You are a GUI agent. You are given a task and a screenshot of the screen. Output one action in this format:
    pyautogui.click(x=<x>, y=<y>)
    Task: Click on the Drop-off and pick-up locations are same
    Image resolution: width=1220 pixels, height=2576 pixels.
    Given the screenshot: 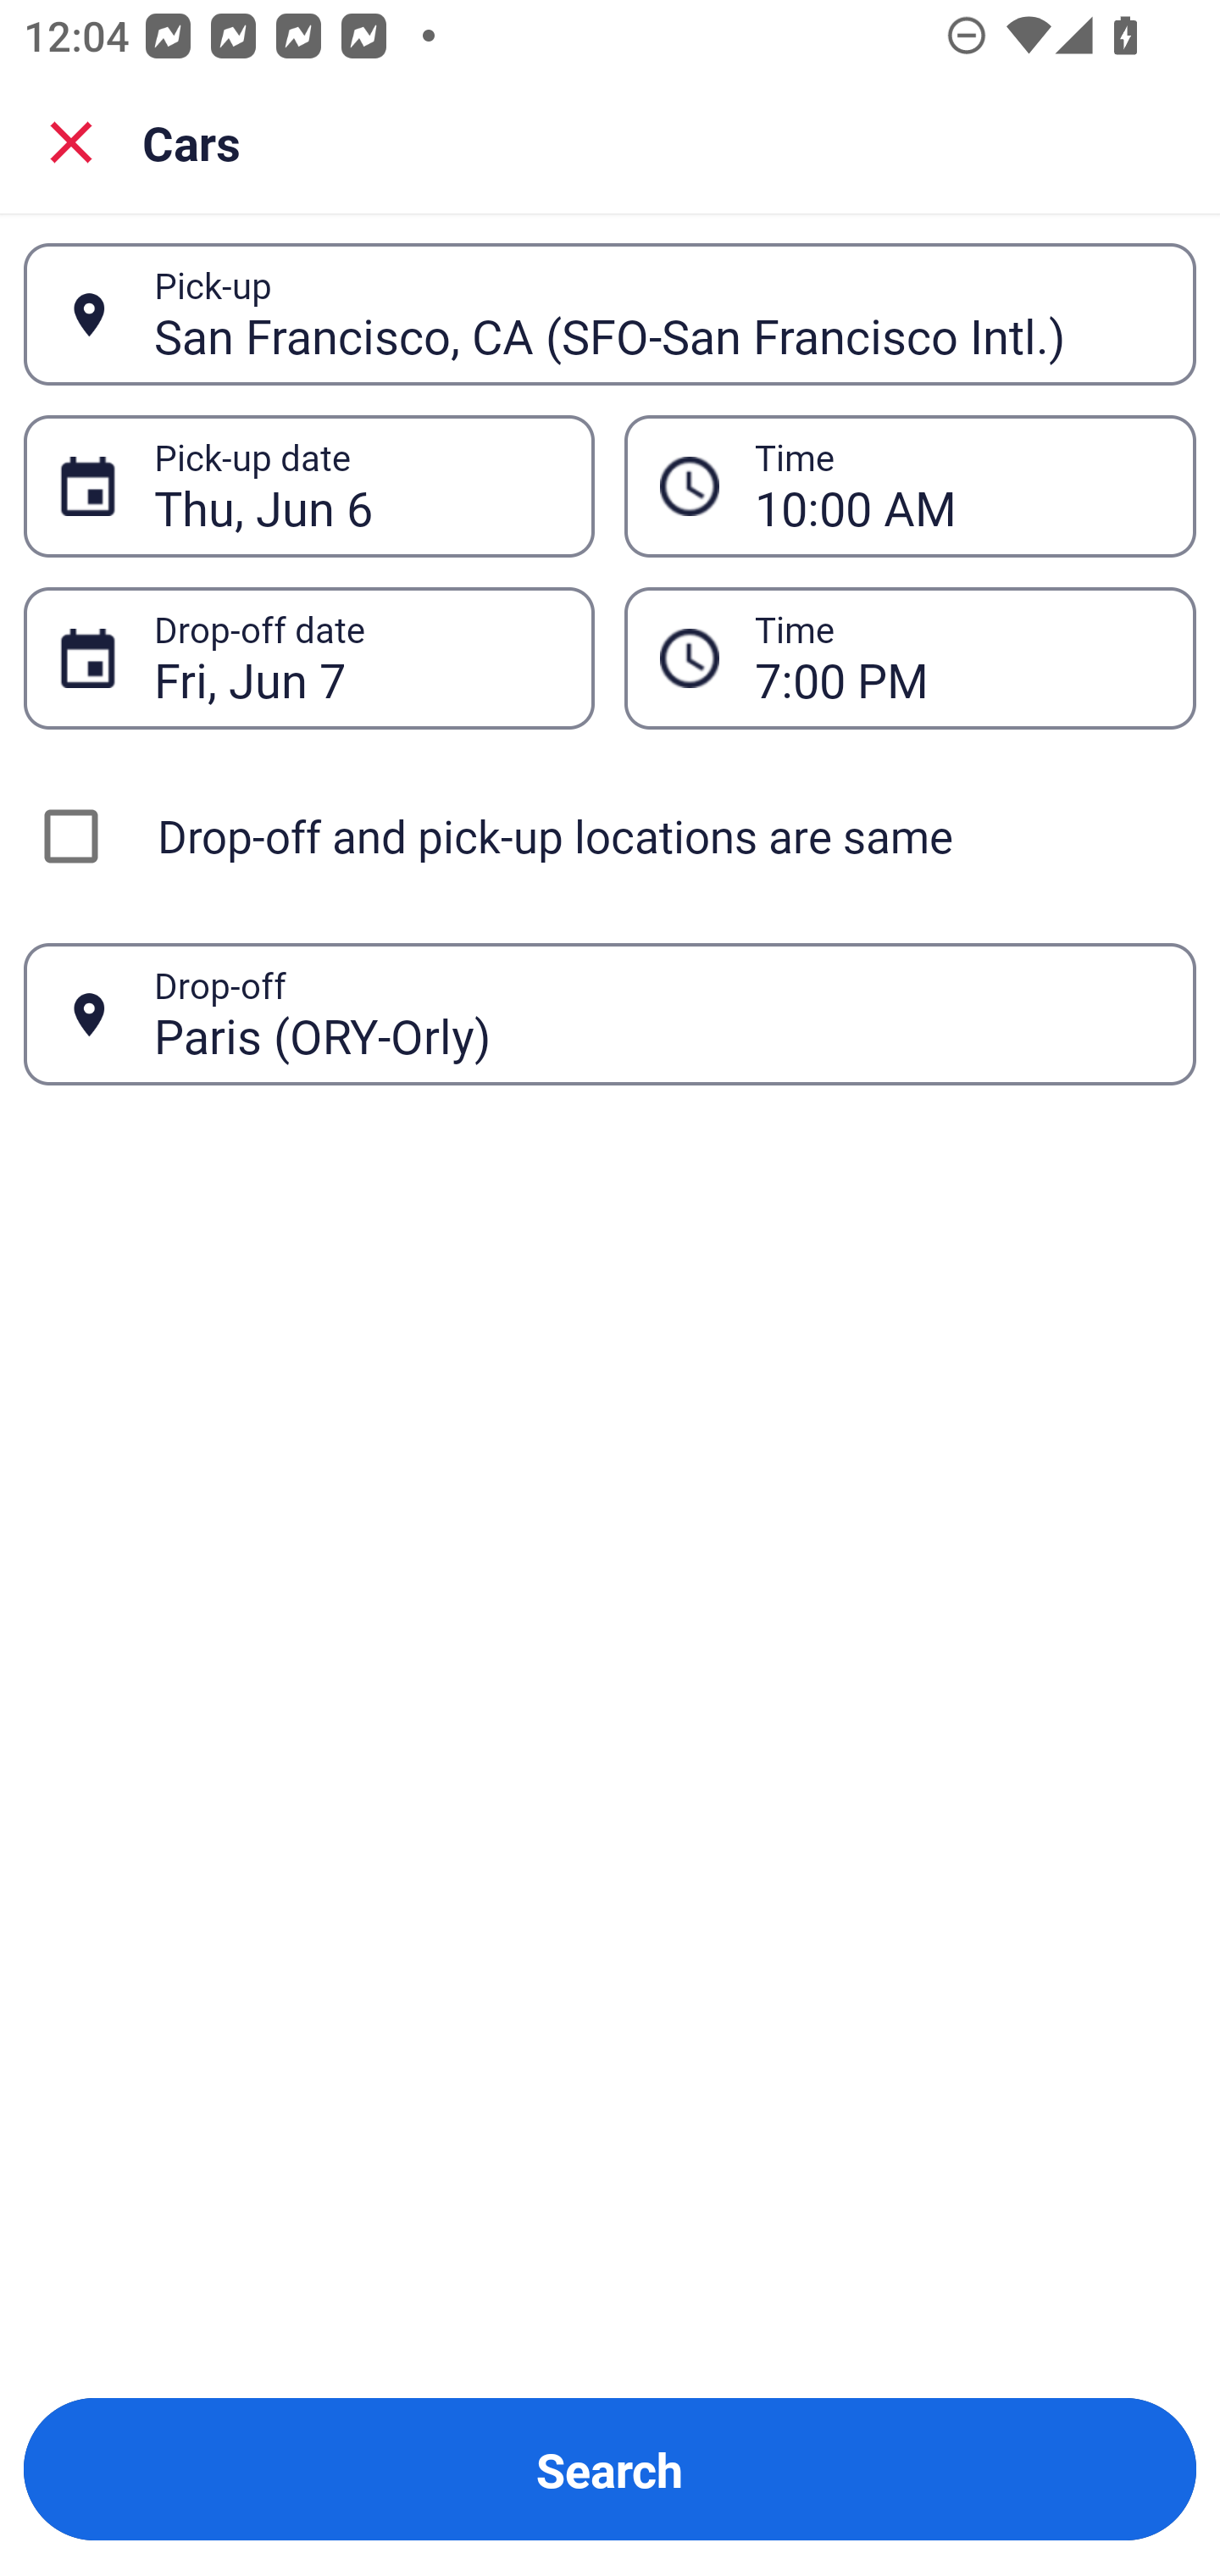 What is the action you would take?
    pyautogui.click(x=610, y=836)
    